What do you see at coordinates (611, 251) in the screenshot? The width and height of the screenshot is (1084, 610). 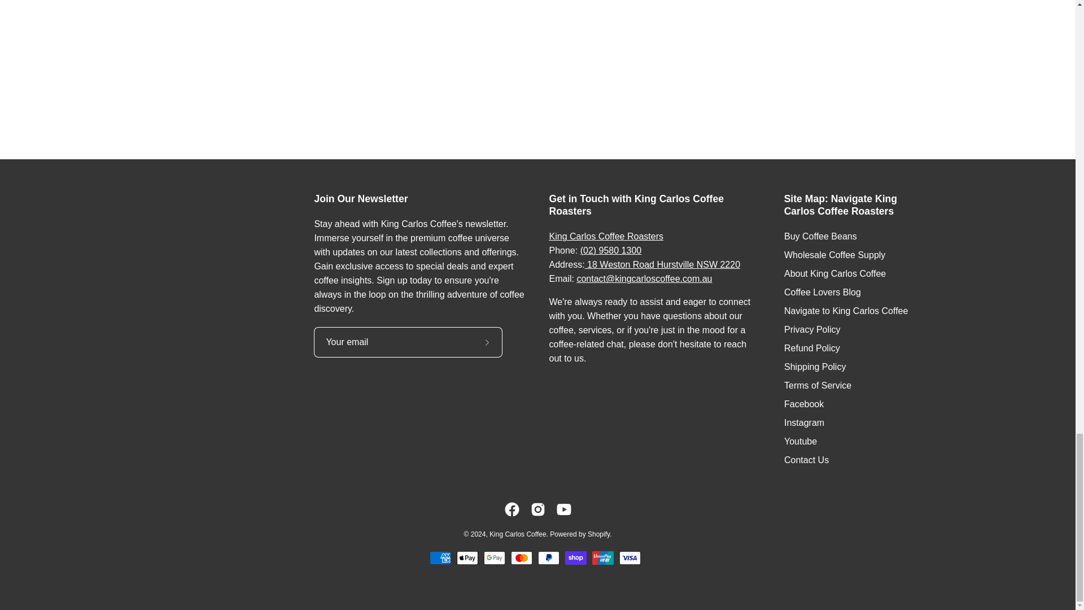 I see `call king carlos coffee` at bounding box center [611, 251].